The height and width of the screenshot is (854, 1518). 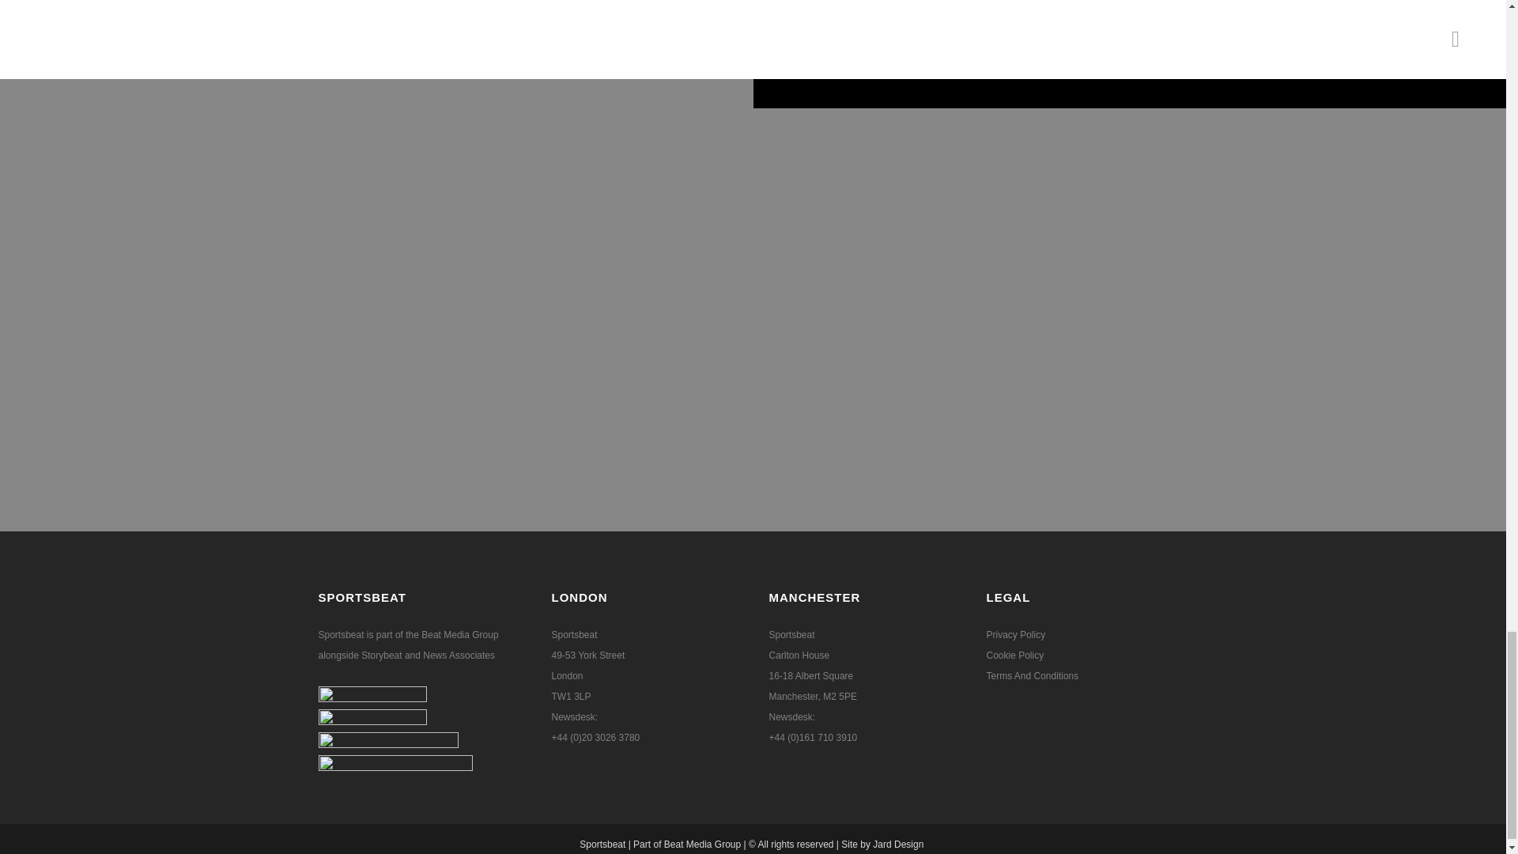 What do you see at coordinates (1015, 655) in the screenshot?
I see `Cookie Policy` at bounding box center [1015, 655].